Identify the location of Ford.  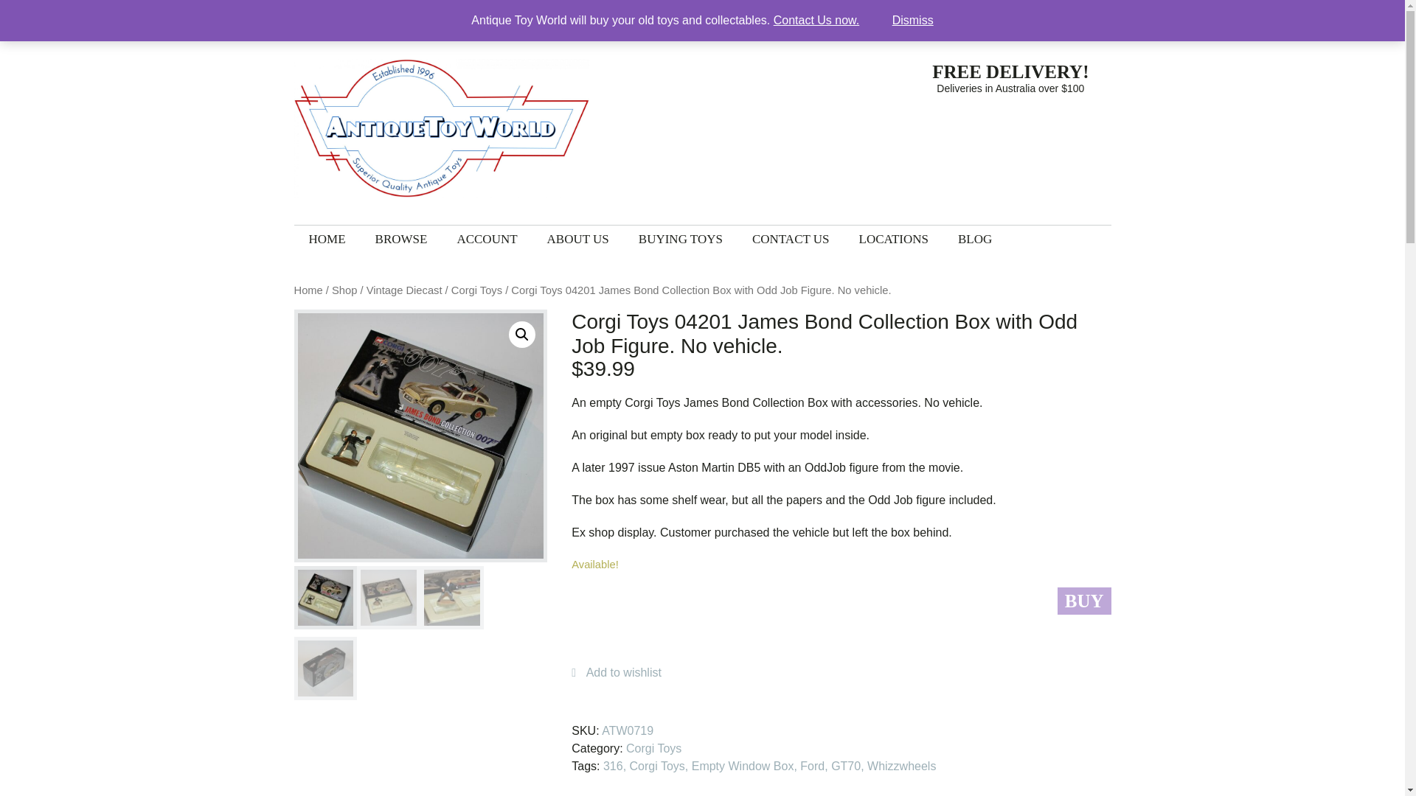
(811, 766).